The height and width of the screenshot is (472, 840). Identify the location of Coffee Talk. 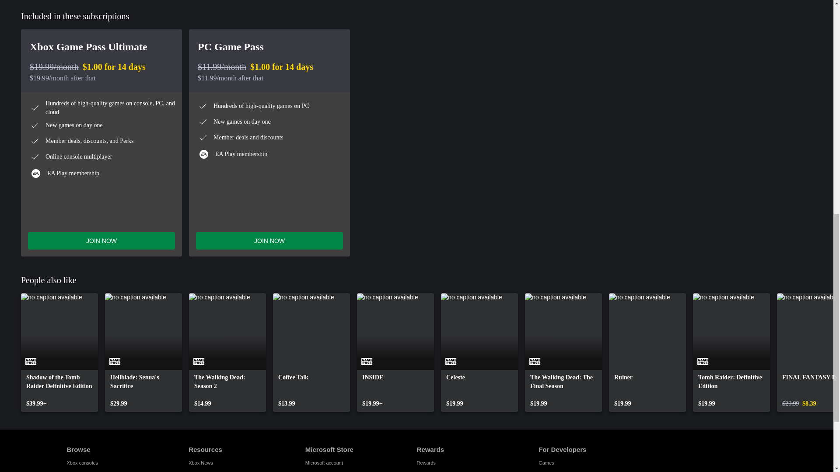
(311, 352).